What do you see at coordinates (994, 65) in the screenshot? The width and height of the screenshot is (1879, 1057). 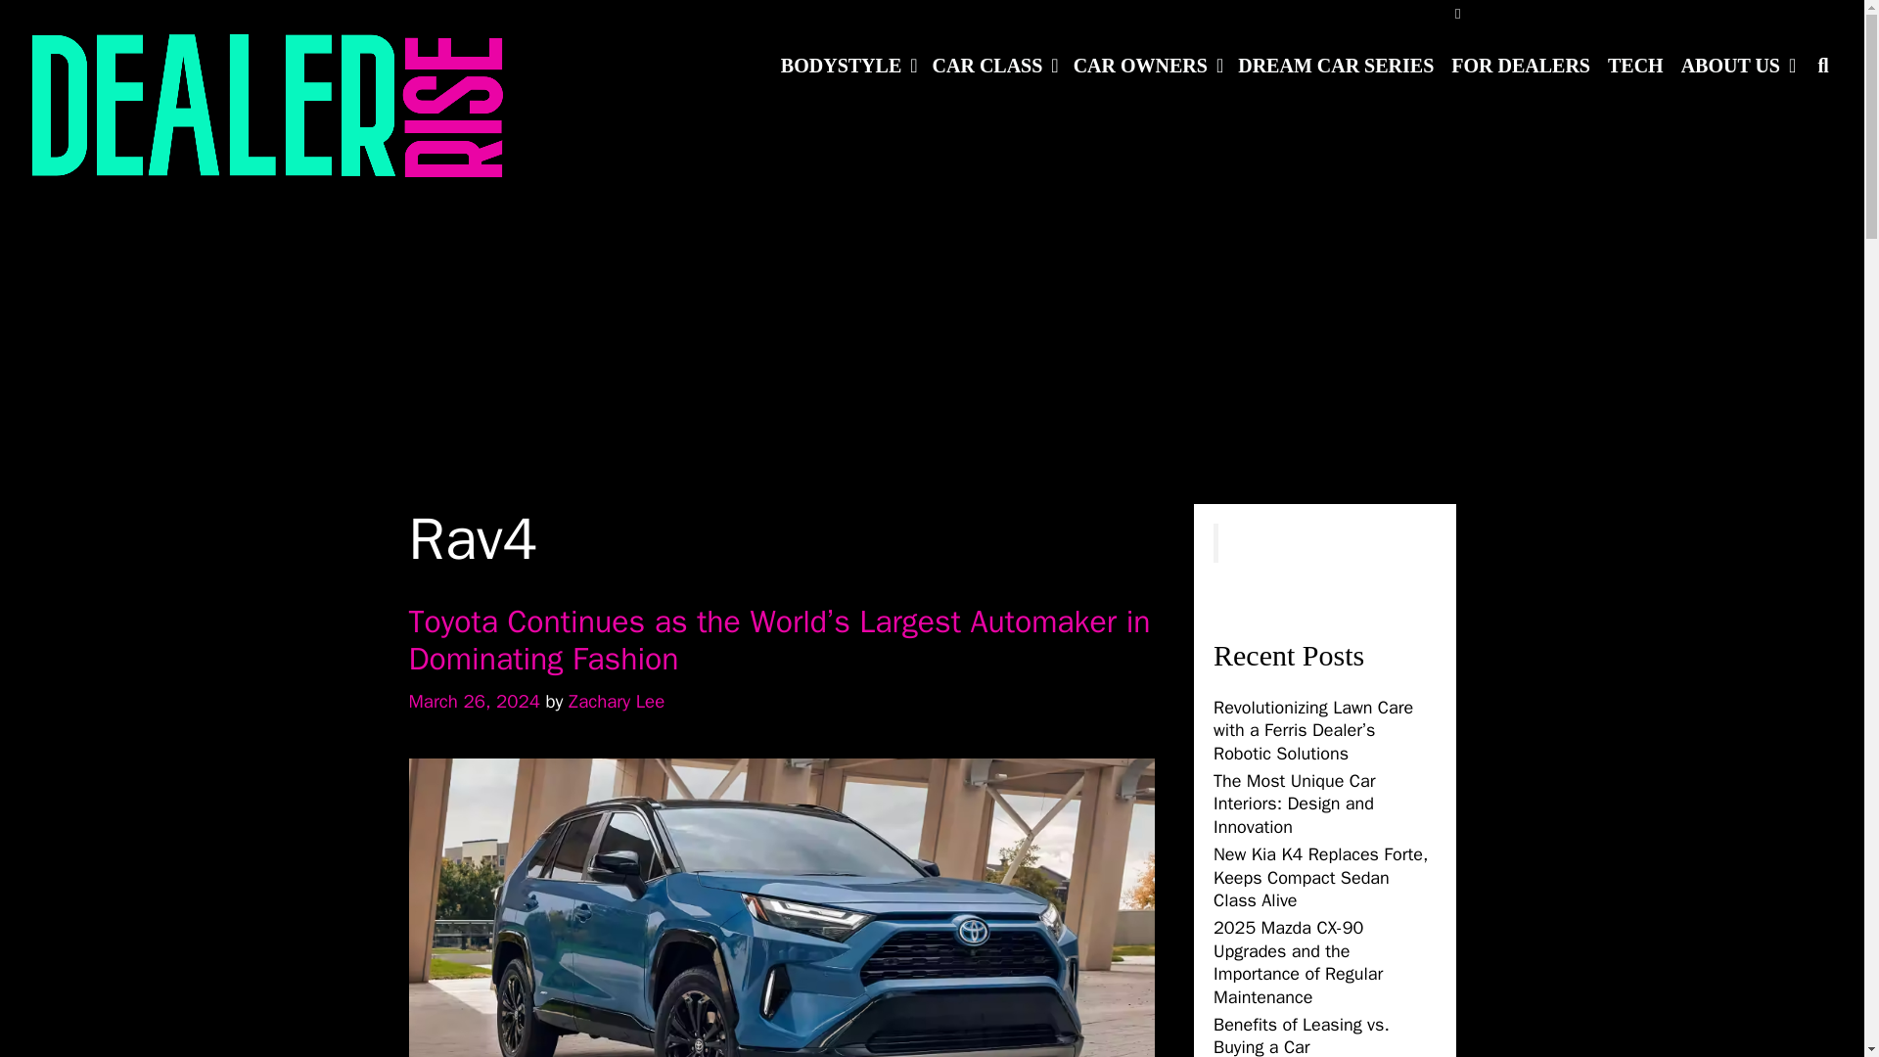 I see `CAR CLASS` at bounding box center [994, 65].